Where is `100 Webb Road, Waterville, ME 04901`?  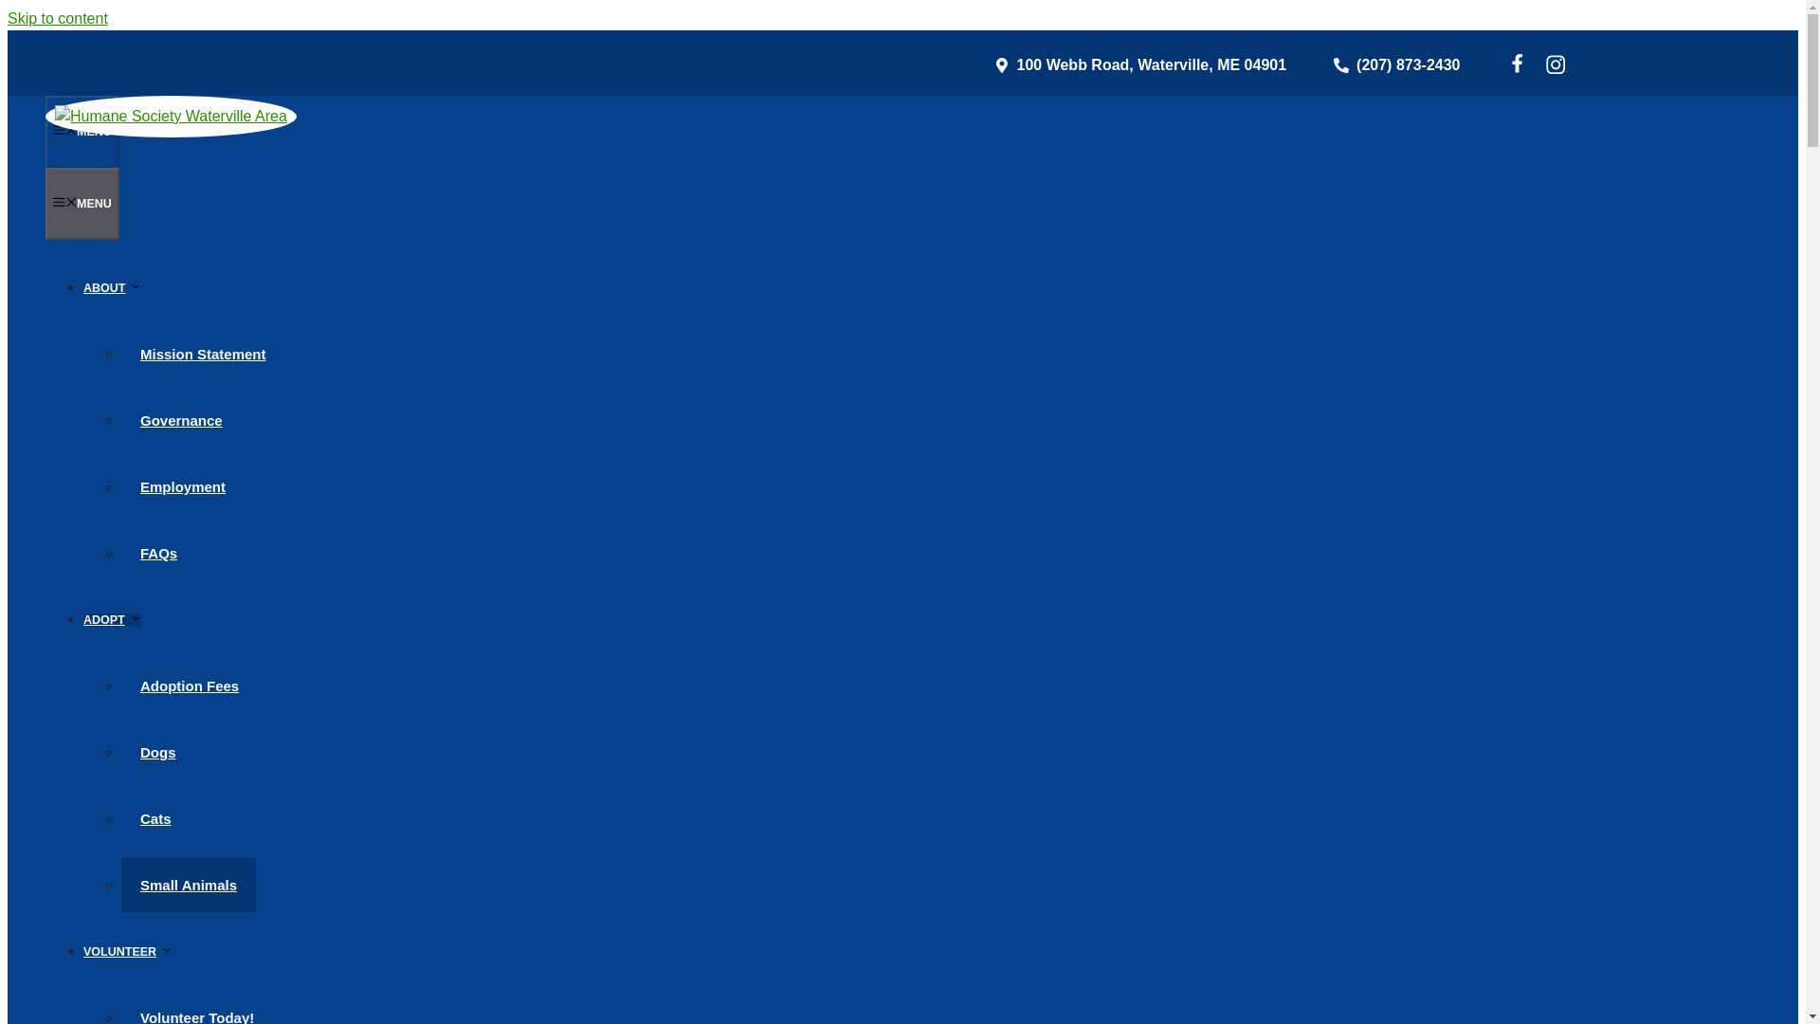
100 Webb Road, Waterville, ME 04901 is located at coordinates (1139, 65).